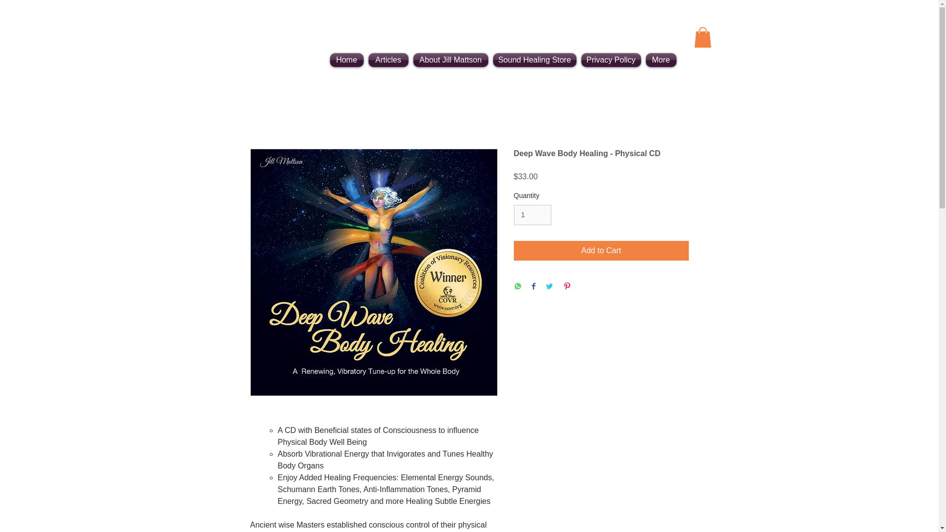 This screenshot has width=946, height=532. Describe the element at coordinates (601, 251) in the screenshot. I see `Add to Cart` at that location.